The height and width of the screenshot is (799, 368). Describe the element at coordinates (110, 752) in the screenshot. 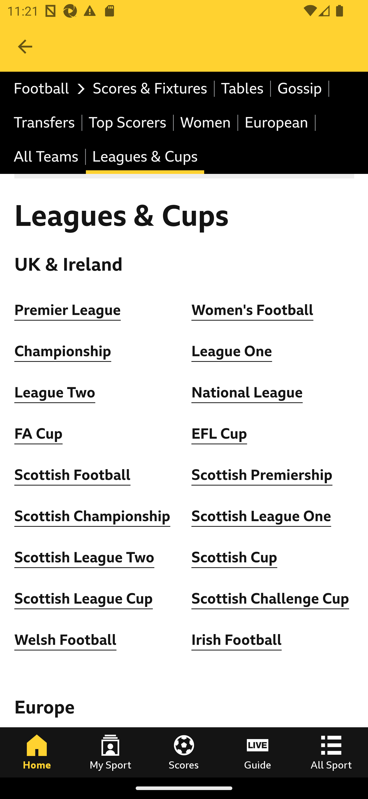

I see `My Sport` at that location.